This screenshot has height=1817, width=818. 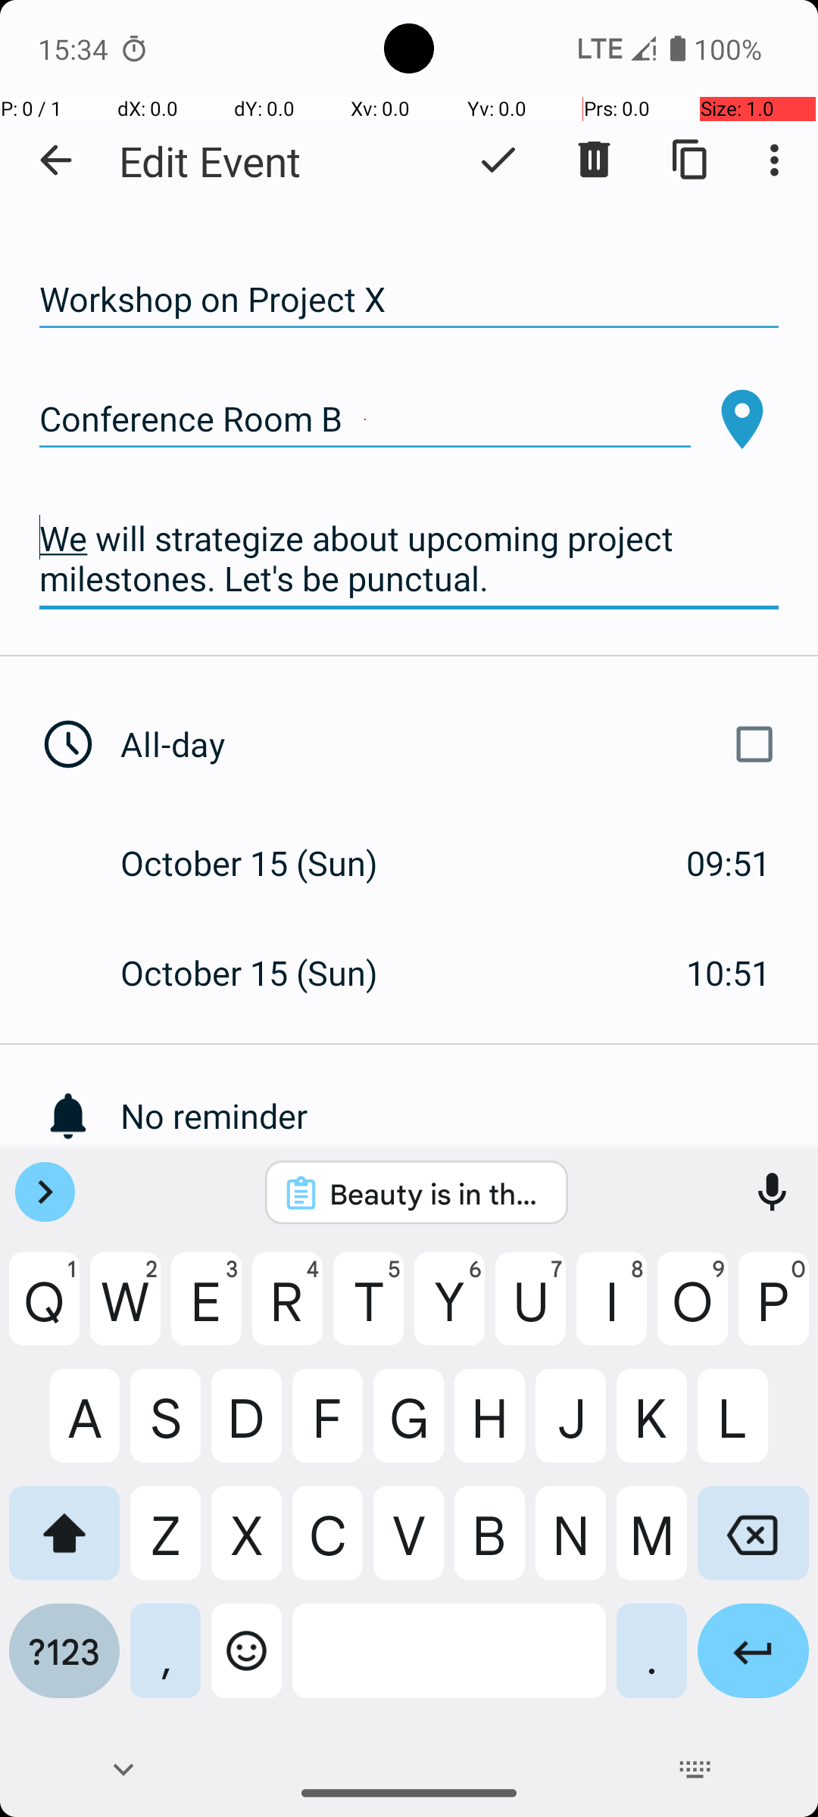 What do you see at coordinates (729, 863) in the screenshot?
I see `09:51` at bounding box center [729, 863].